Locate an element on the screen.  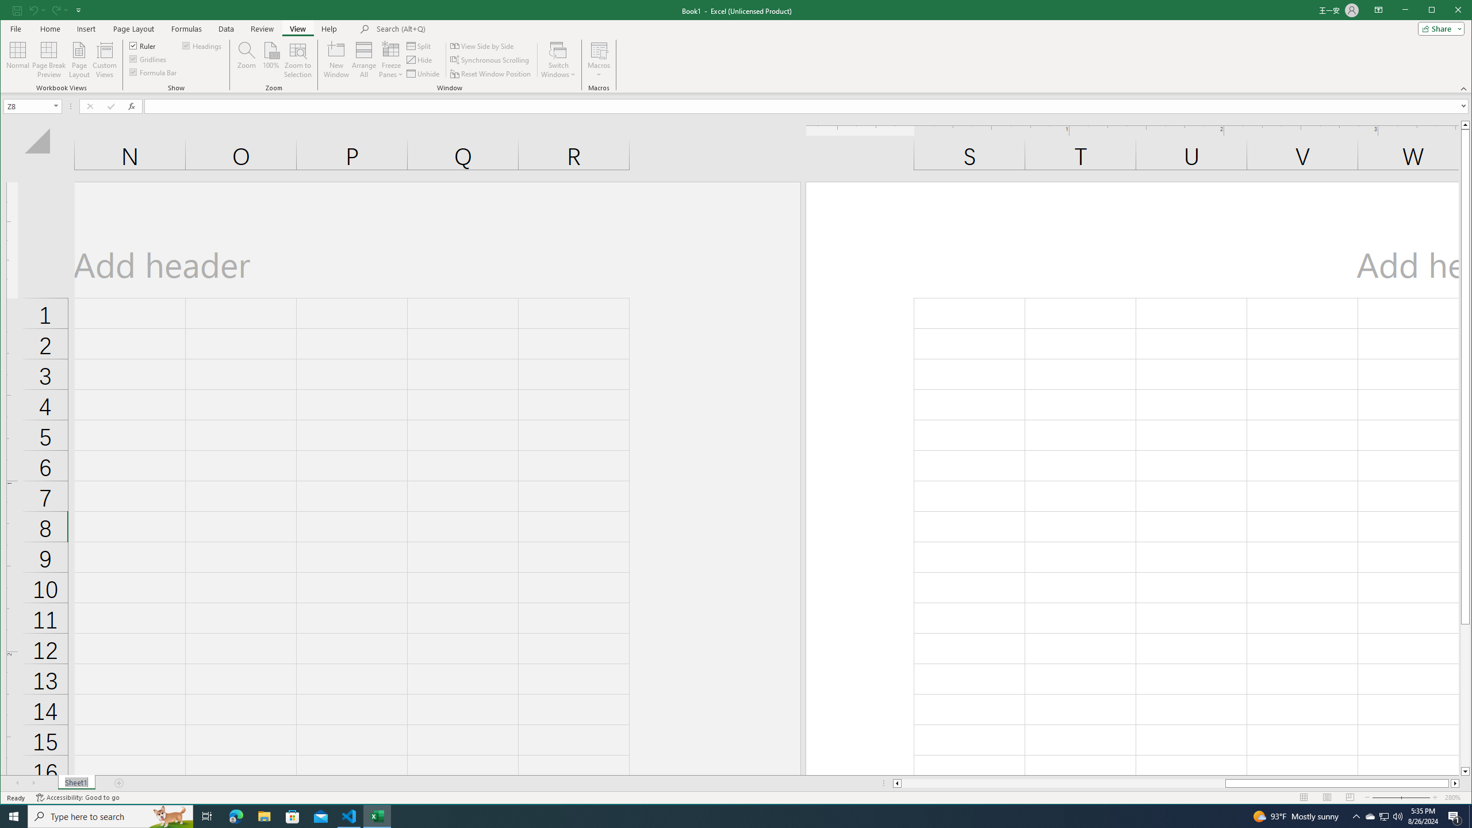
Microsoft Edge is located at coordinates (236, 816).